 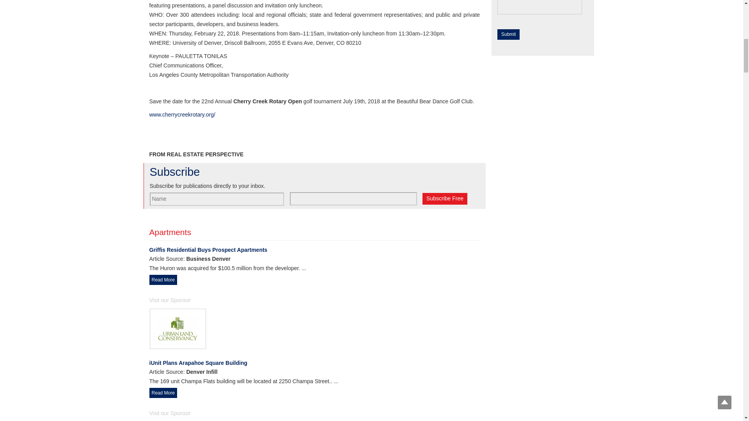 What do you see at coordinates (163, 280) in the screenshot?
I see `Read More` at bounding box center [163, 280].